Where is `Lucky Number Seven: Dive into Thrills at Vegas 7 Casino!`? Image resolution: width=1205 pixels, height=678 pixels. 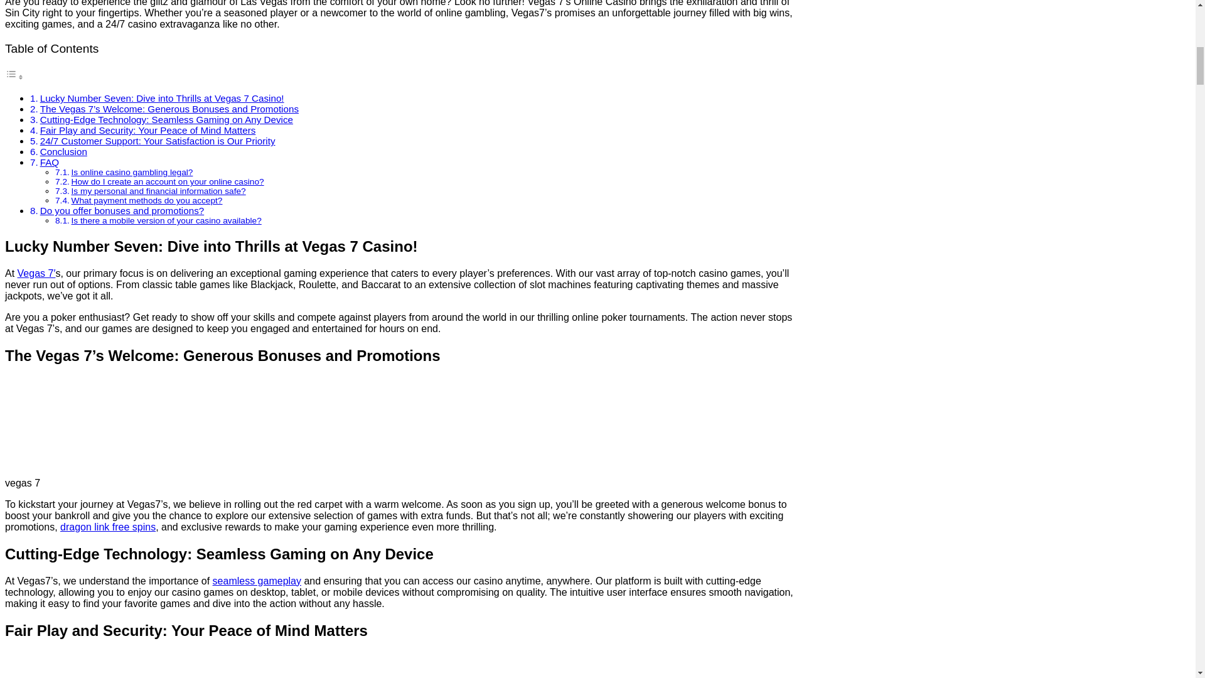
Lucky Number Seven: Dive into Thrills at Vegas 7 Casino! is located at coordinates (162, 98).